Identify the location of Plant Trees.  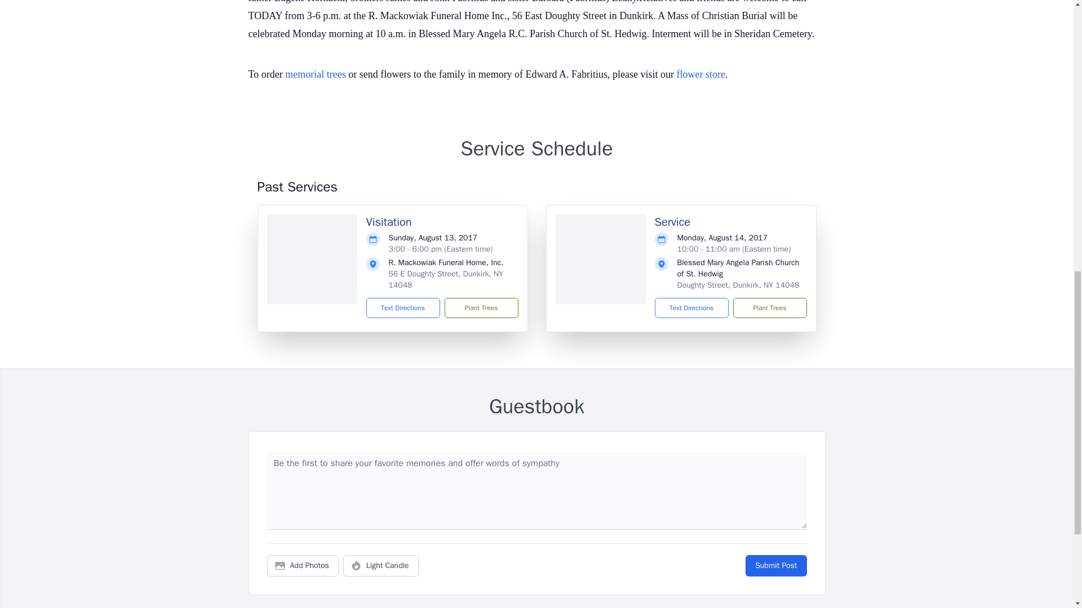
(769, 307).